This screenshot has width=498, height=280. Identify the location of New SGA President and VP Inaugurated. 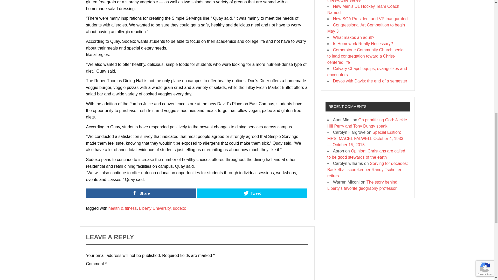
(370, 19).